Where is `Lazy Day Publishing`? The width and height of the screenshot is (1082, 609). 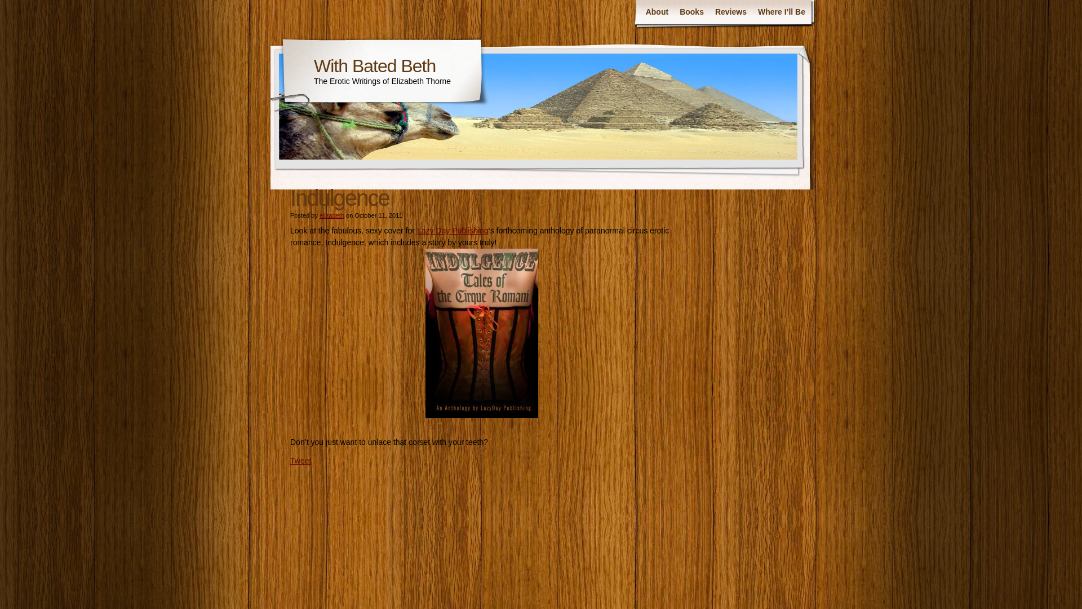 Lazy Day Publishing is located at coordinates (453, 230).